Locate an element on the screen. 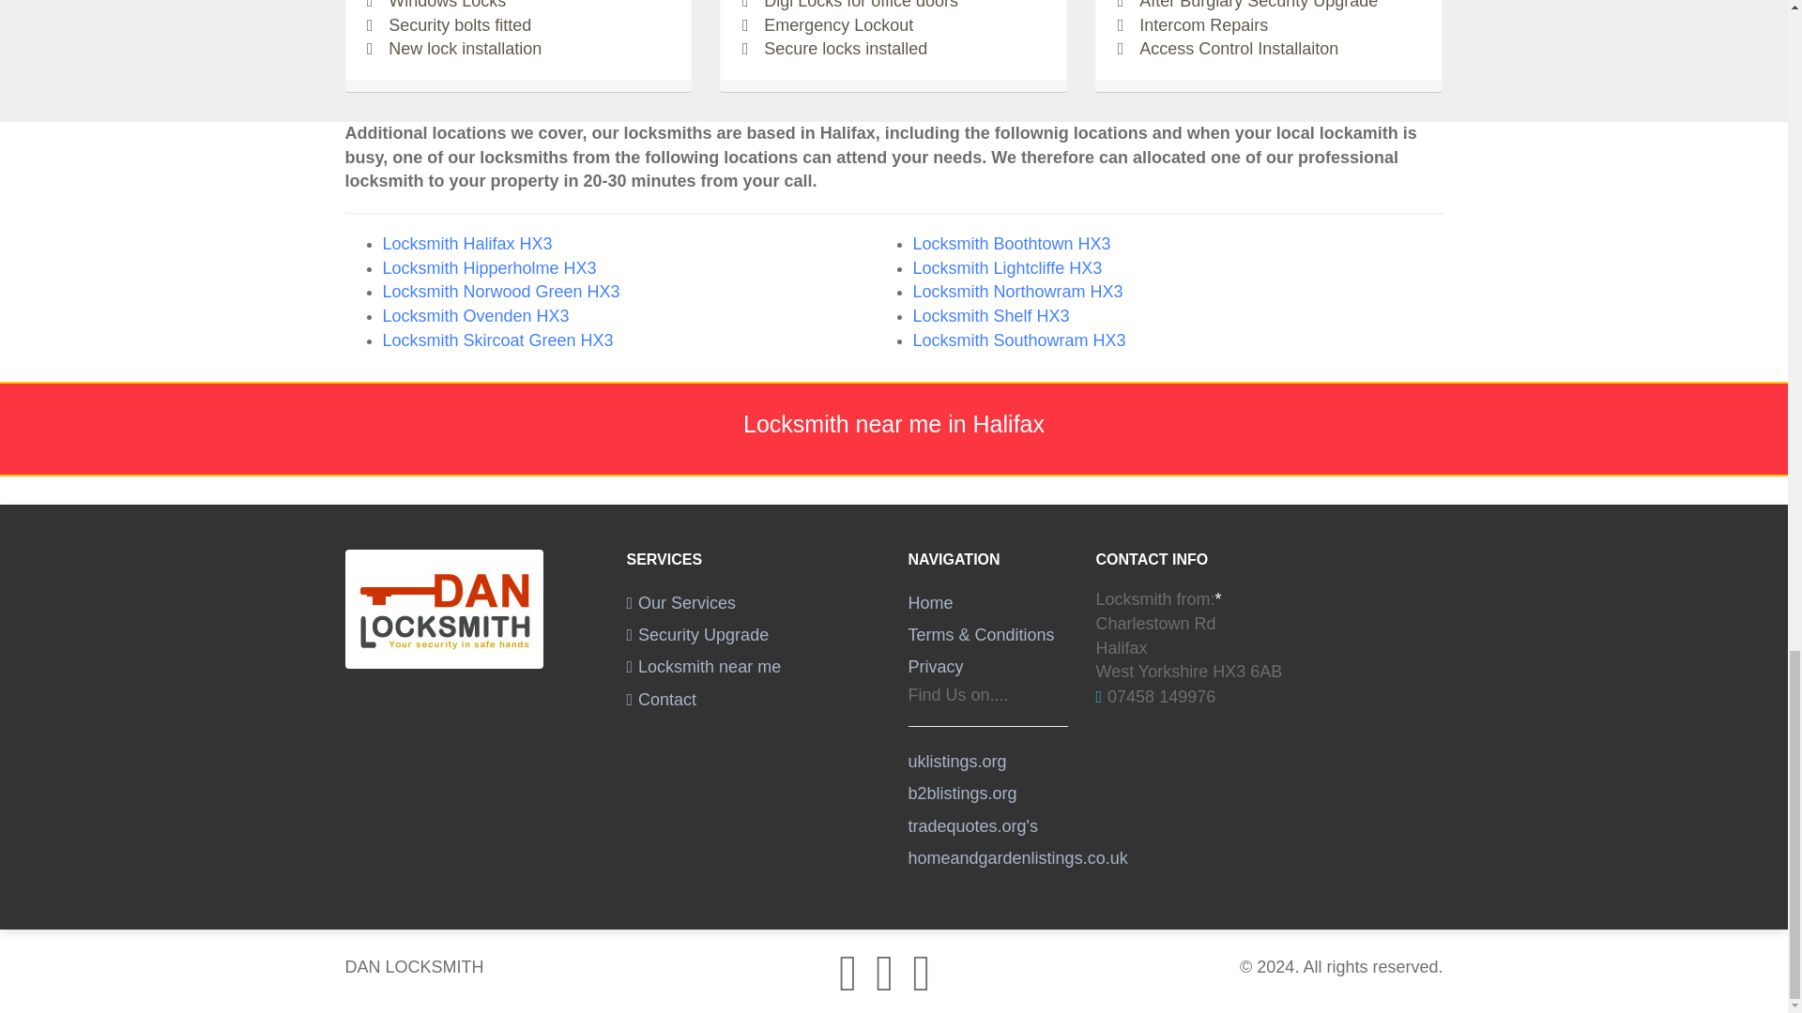 The width and height of the screenshot is (1802, 1013). Locksmith Ovenden HX3 - Call: 07458 149976 is located at coordinates (475, 315).